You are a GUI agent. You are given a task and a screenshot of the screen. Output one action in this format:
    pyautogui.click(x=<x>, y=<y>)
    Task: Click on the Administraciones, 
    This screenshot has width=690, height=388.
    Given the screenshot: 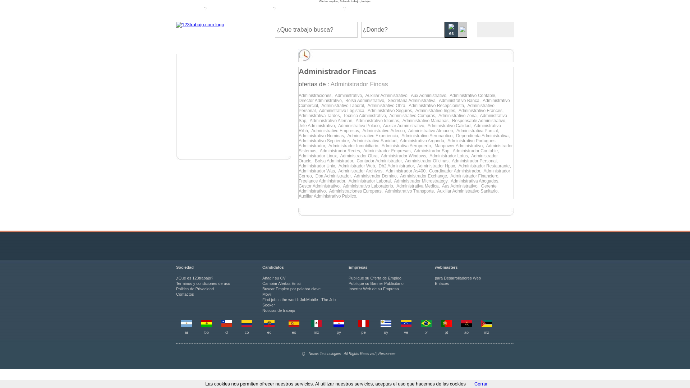 What is the action you would take?
    pyautogui.click(x=317, y=96)
    